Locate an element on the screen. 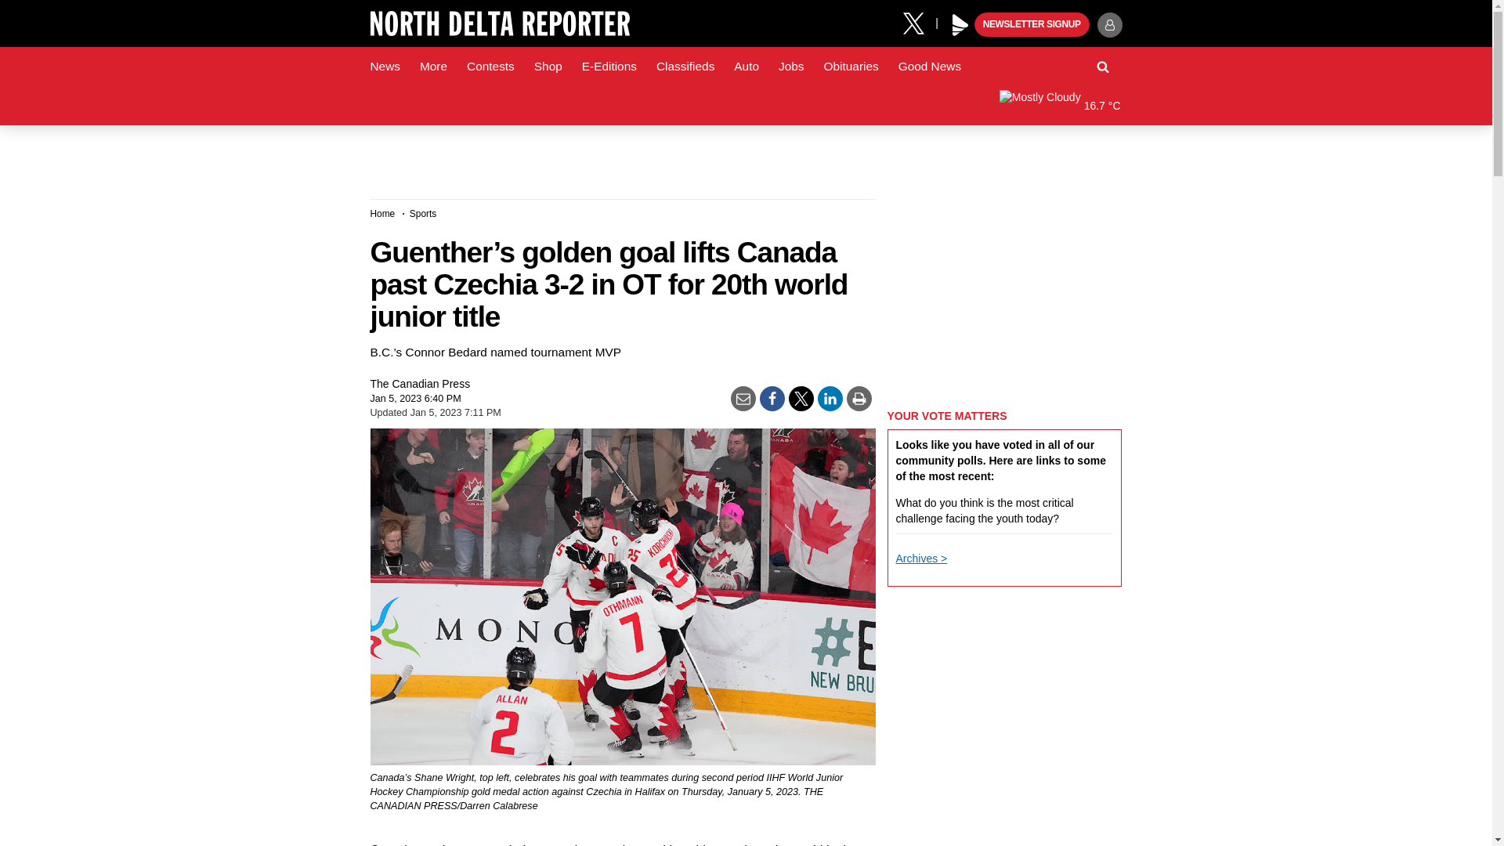  Black Press Media is located at coordinates (960, 25).